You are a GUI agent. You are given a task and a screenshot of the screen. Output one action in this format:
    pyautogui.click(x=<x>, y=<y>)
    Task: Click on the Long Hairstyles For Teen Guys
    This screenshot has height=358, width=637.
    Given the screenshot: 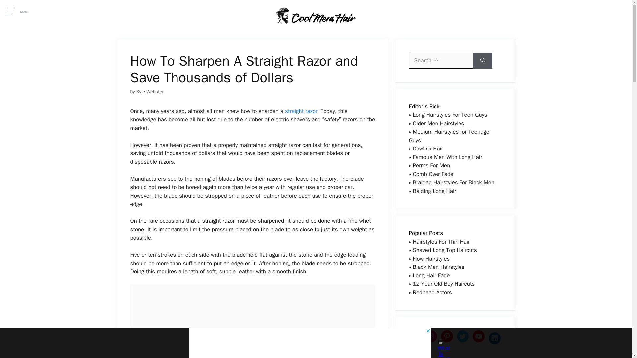 What is the action you would take?
    pyautogui.click(x=450, y=115)
    